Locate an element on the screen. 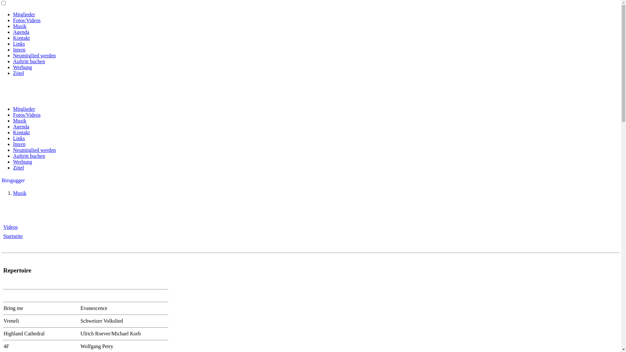 This screenshot has height=352, width=626. Agenda is located at coordinates (21, 32).